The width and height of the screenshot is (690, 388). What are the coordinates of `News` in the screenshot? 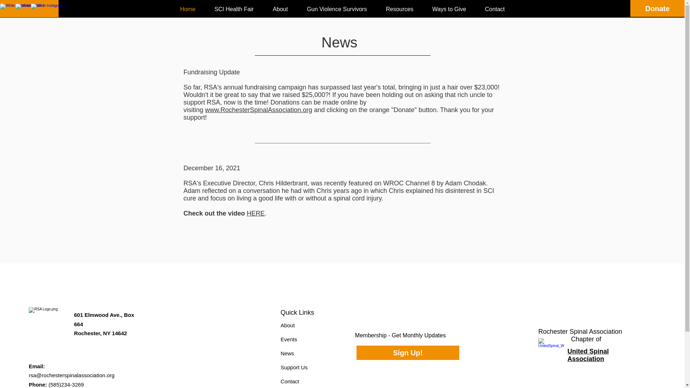 It's located at (287, 354).